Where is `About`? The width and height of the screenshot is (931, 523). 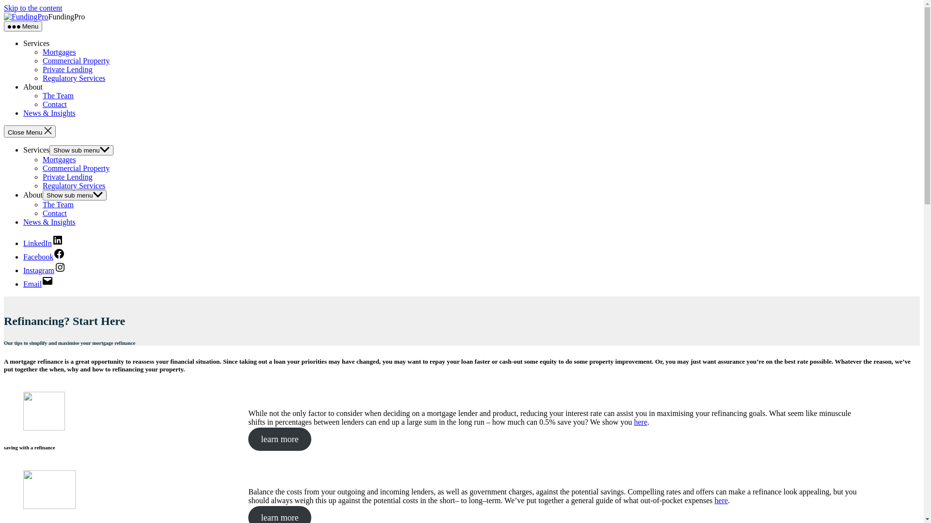
About is located at coordinates (33, 87).